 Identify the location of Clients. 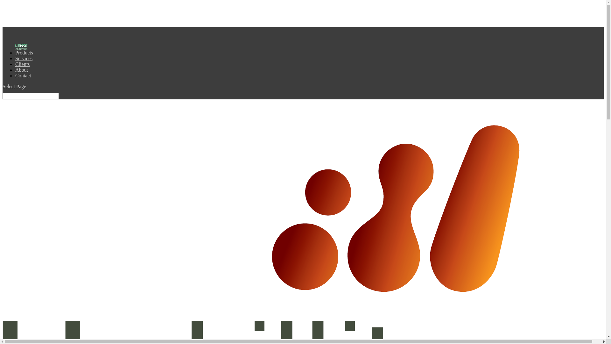
(22, 68).